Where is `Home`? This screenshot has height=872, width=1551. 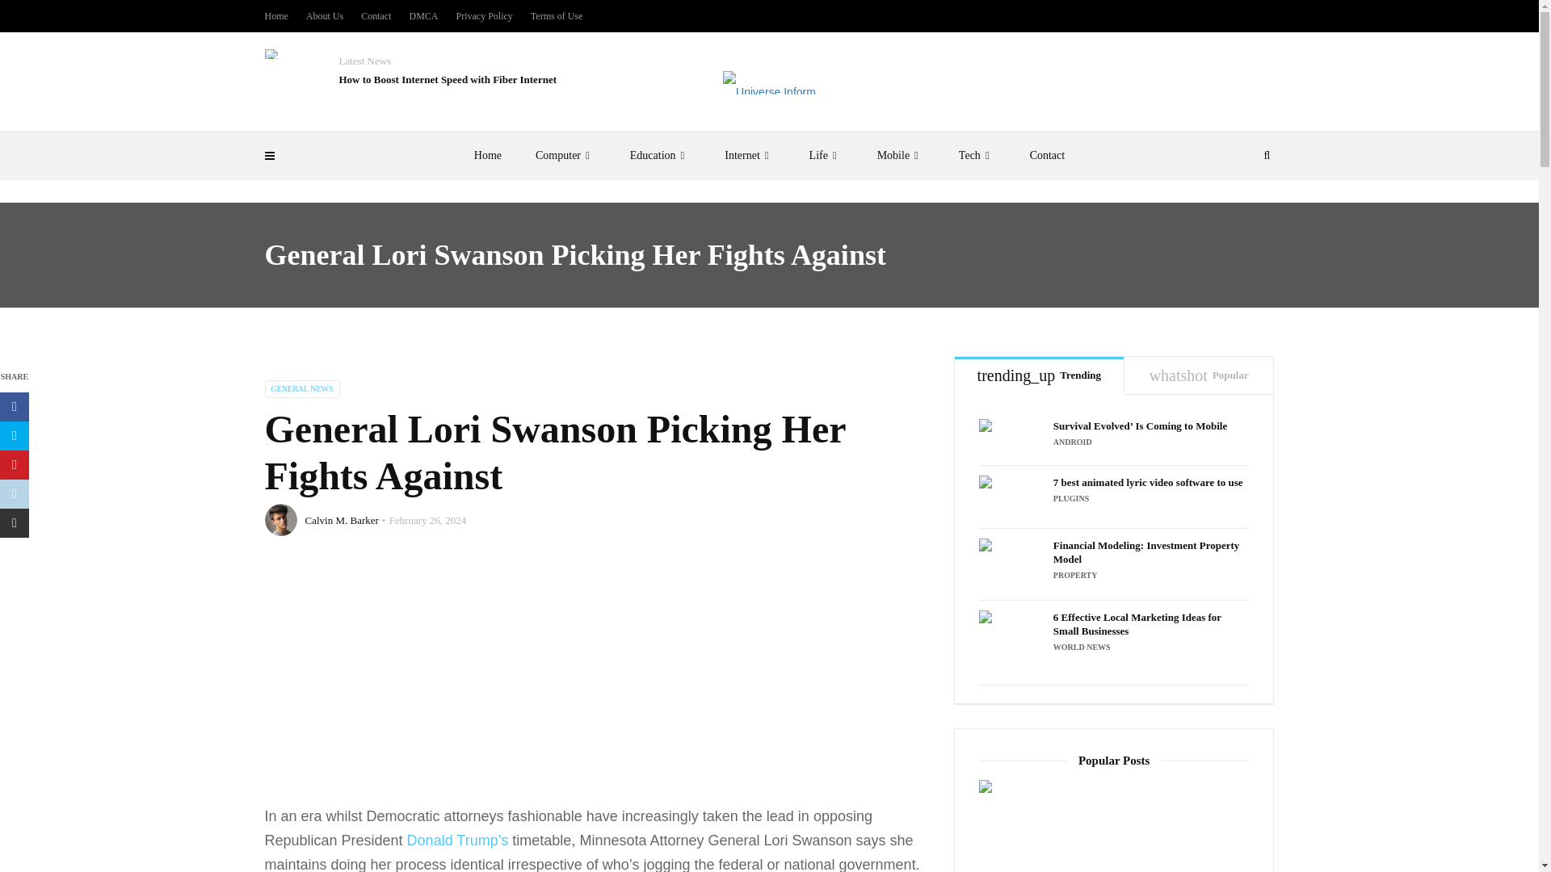
Home is located at coordinates (488, 155).